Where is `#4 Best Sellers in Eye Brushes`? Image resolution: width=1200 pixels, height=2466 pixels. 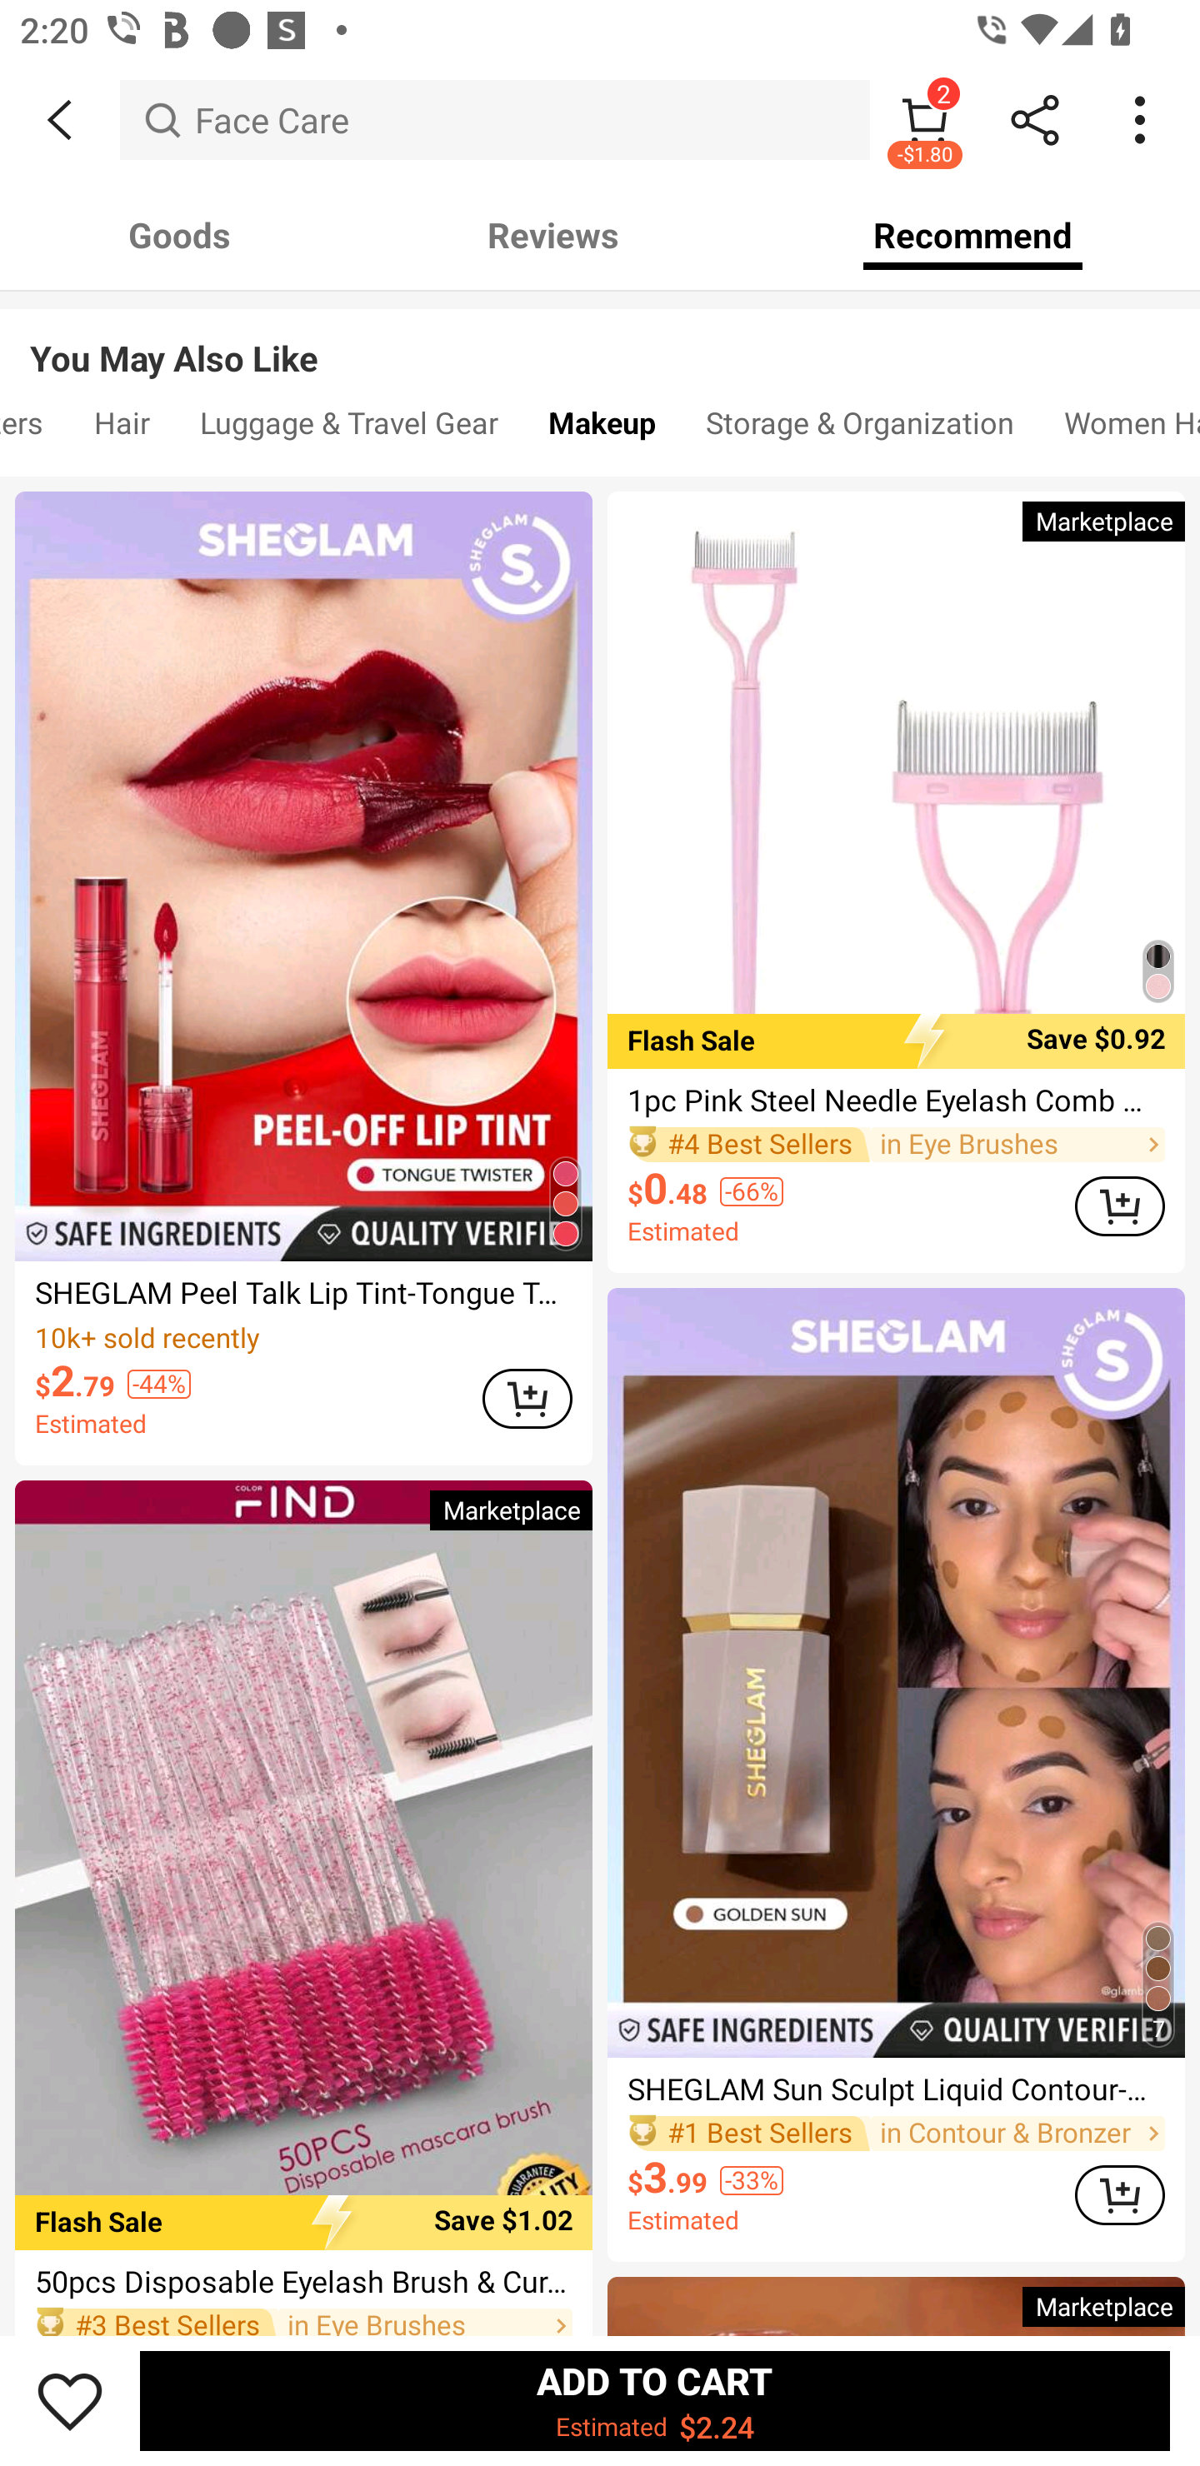 #4 Best Sellers in Eye Brushes is located at coordinates (897, 1144).